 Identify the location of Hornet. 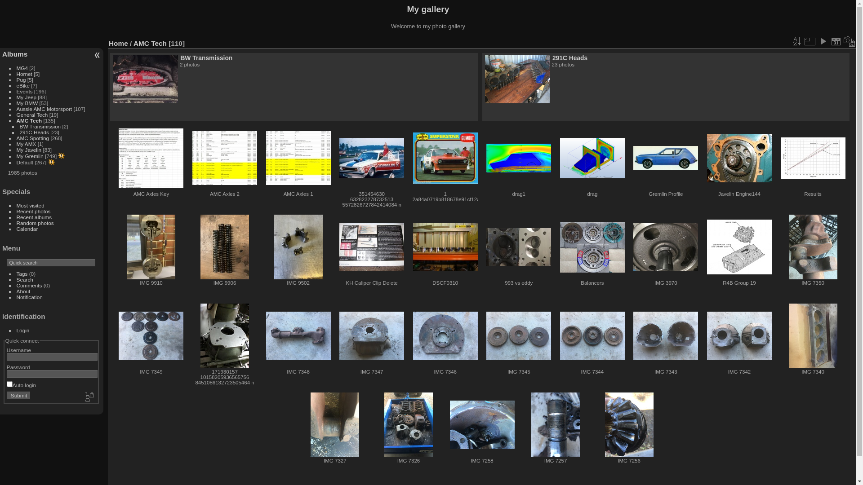
(24, 74).